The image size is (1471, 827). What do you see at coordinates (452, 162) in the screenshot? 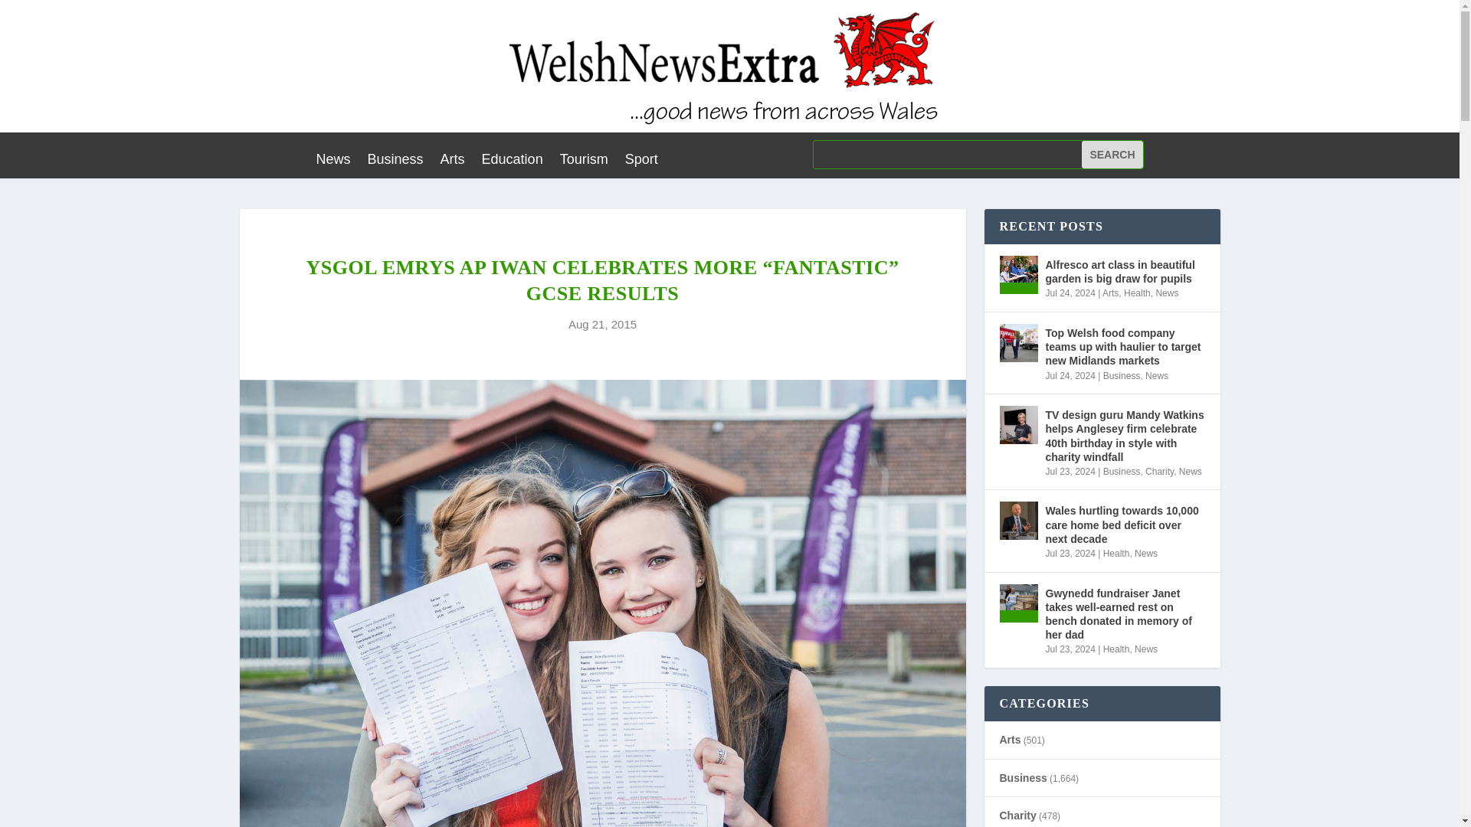
I see `Arts` at bounding box center [452, 162].